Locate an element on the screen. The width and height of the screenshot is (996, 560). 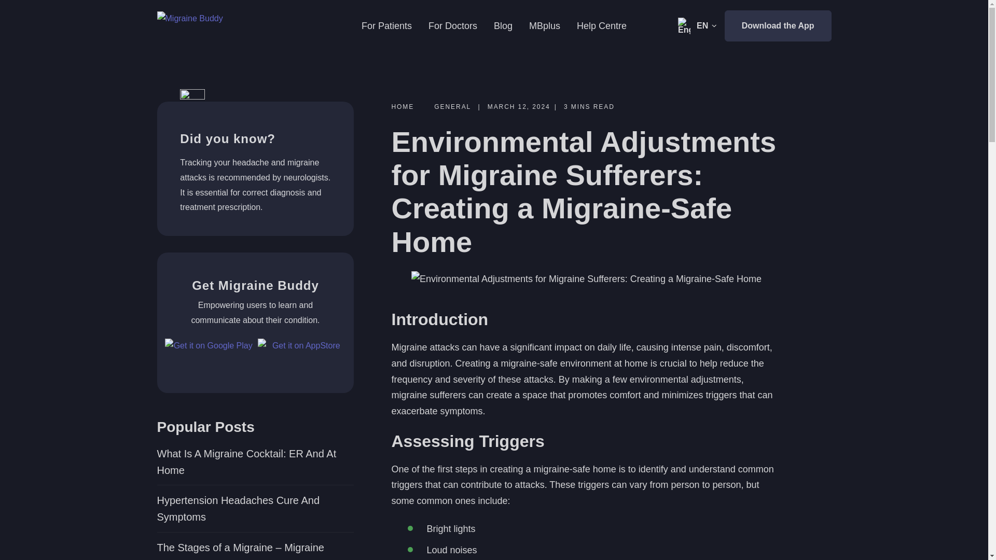
MBplus is located at coordinates (544, 26).